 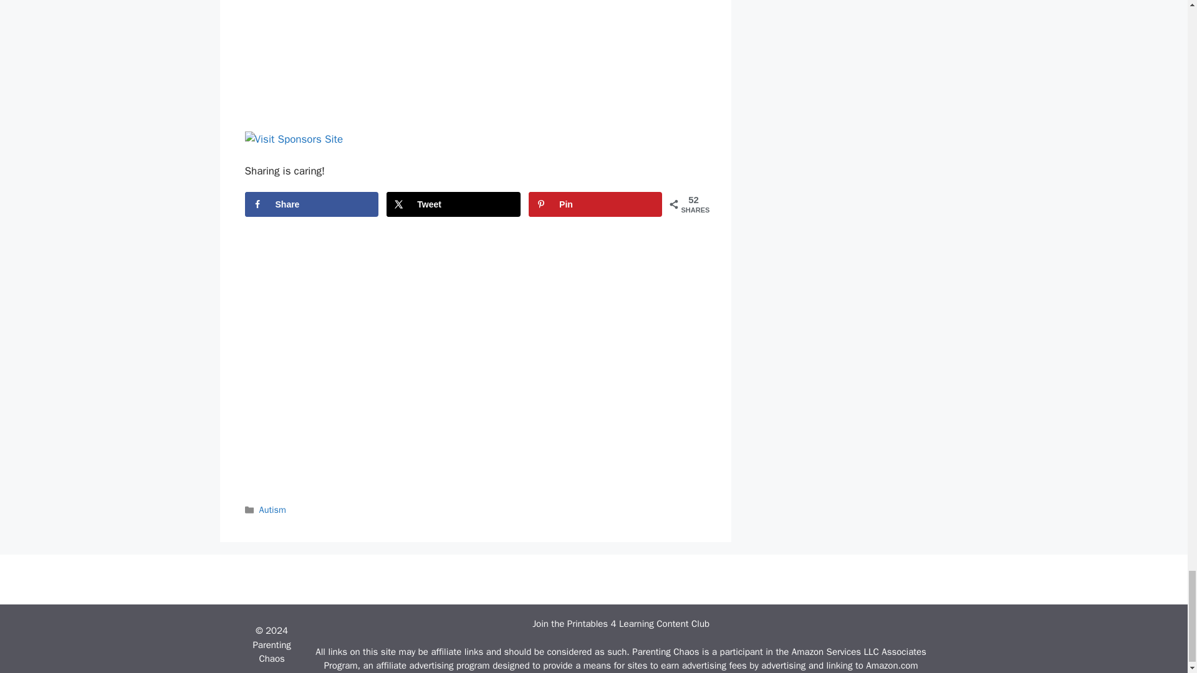 I want to click on Autism, so click(x=272, y=510).